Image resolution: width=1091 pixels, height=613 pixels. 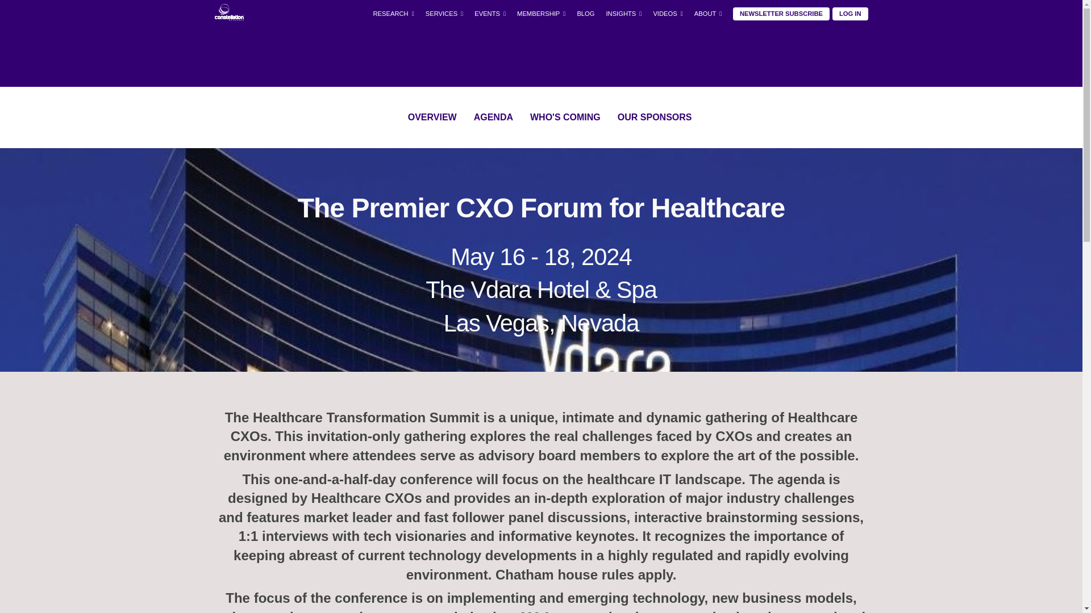 I want to click on Constellation Executive Network membership, so click(x=541, y=14).